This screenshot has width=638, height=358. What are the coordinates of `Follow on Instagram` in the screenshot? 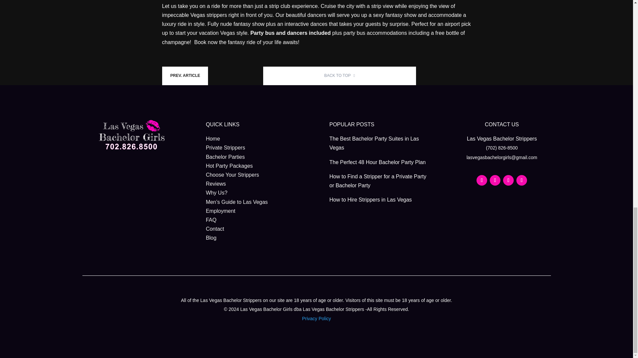 It's located at (508, 180).